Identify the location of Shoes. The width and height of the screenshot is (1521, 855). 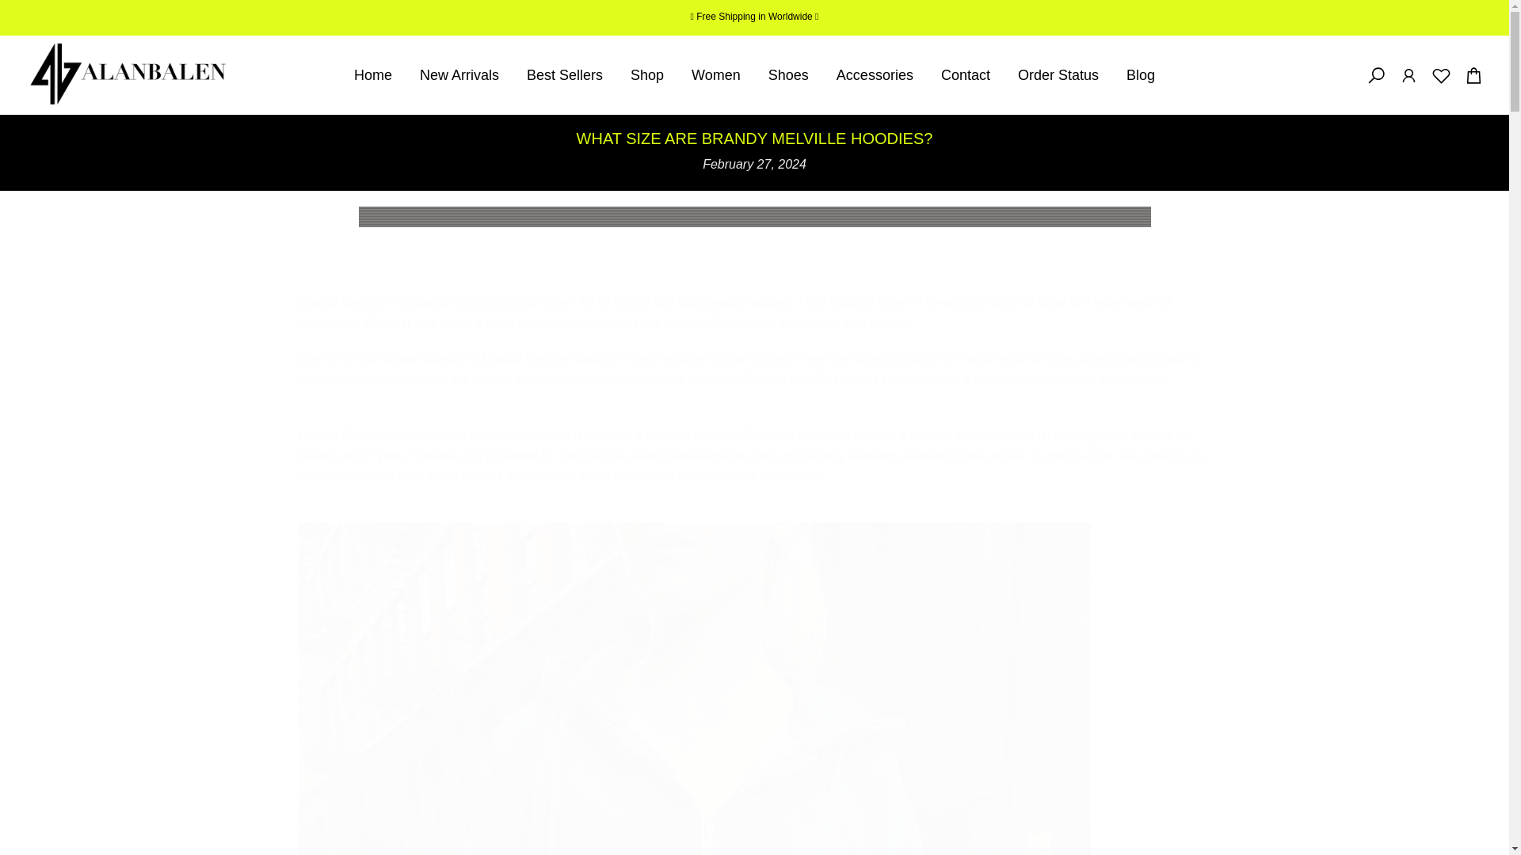
(788, 75).